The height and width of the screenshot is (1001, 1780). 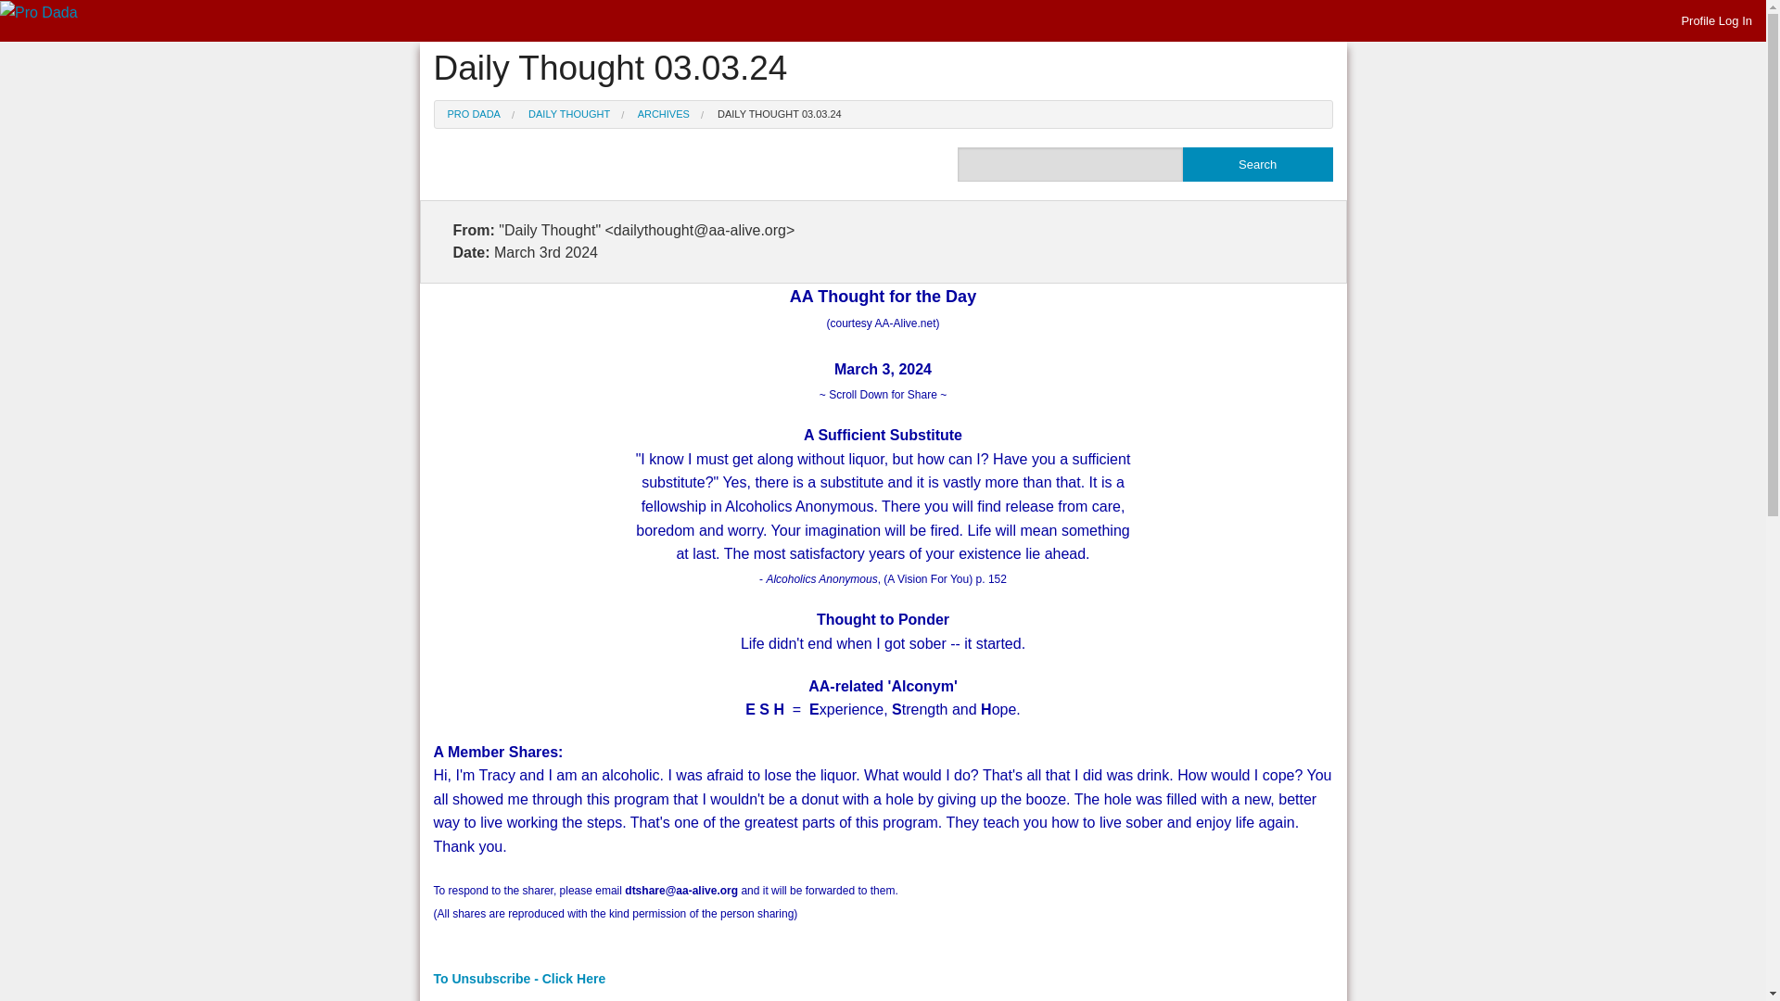 What do you see at coordinates (569, 113) in the screenshot?
I see `DAILY THOUGHT` at bounding box center [569, 113].